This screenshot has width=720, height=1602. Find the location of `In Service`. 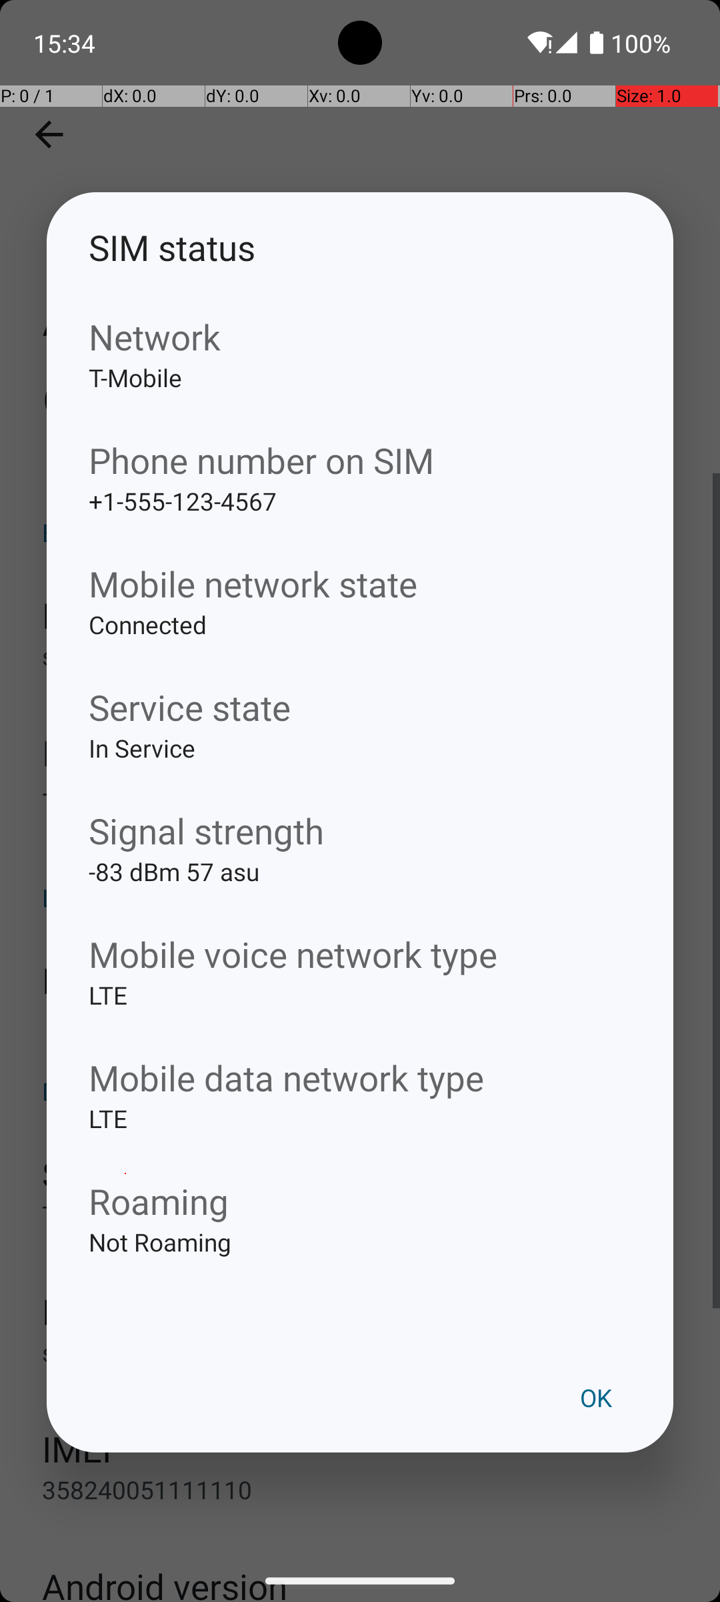

In Service is located at coordinates (360, 769).